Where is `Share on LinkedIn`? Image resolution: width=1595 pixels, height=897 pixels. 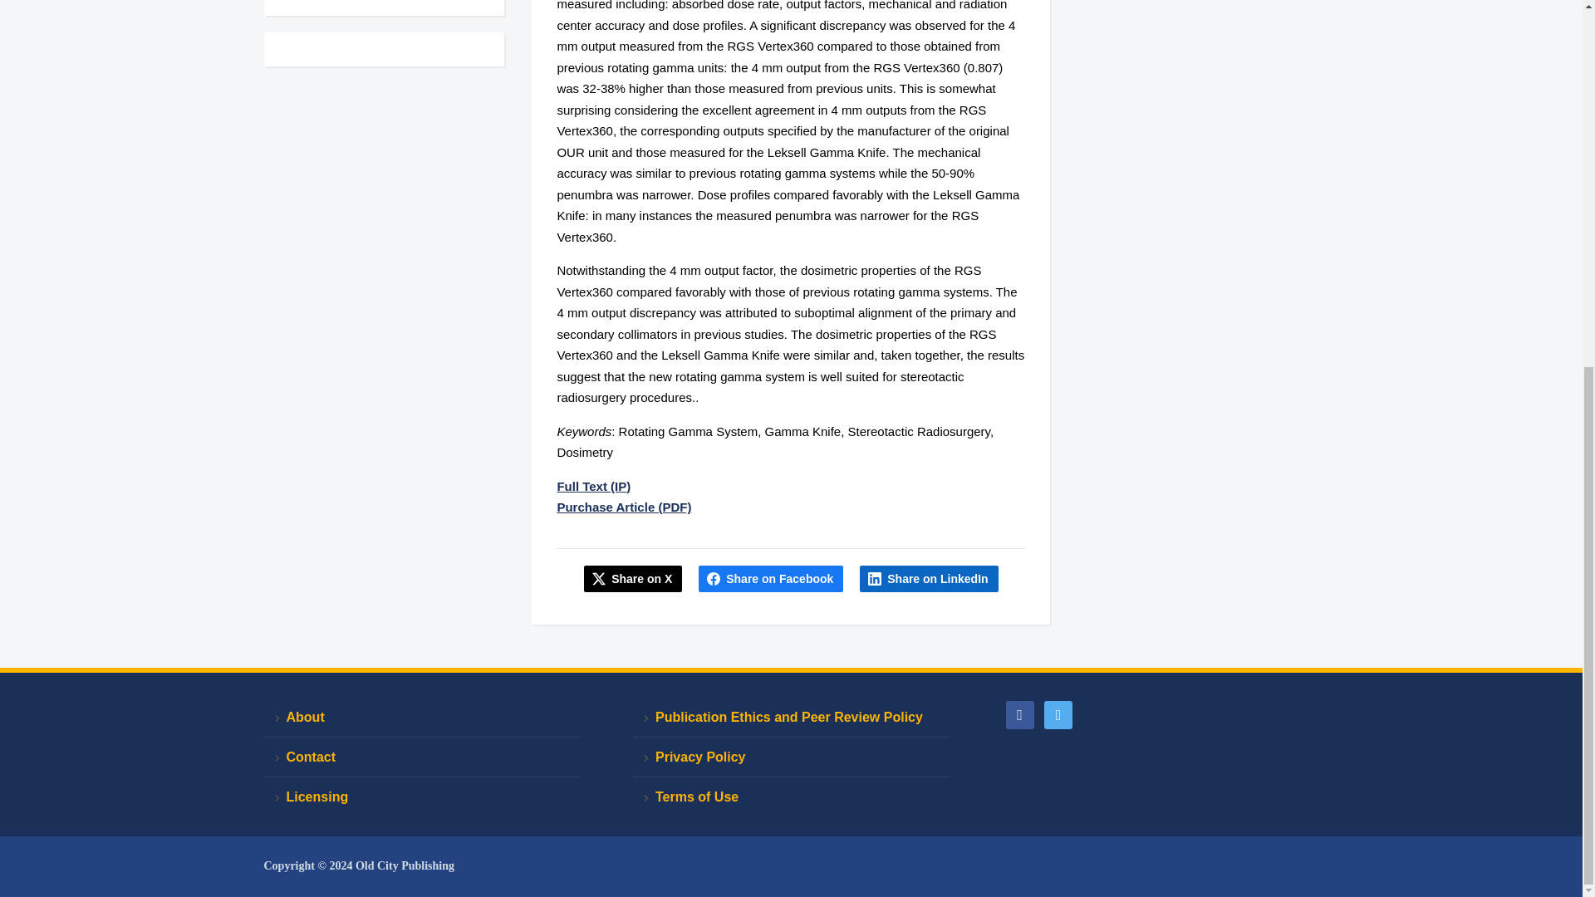 Share on LinkedIn is located at coordinates (929, 578).